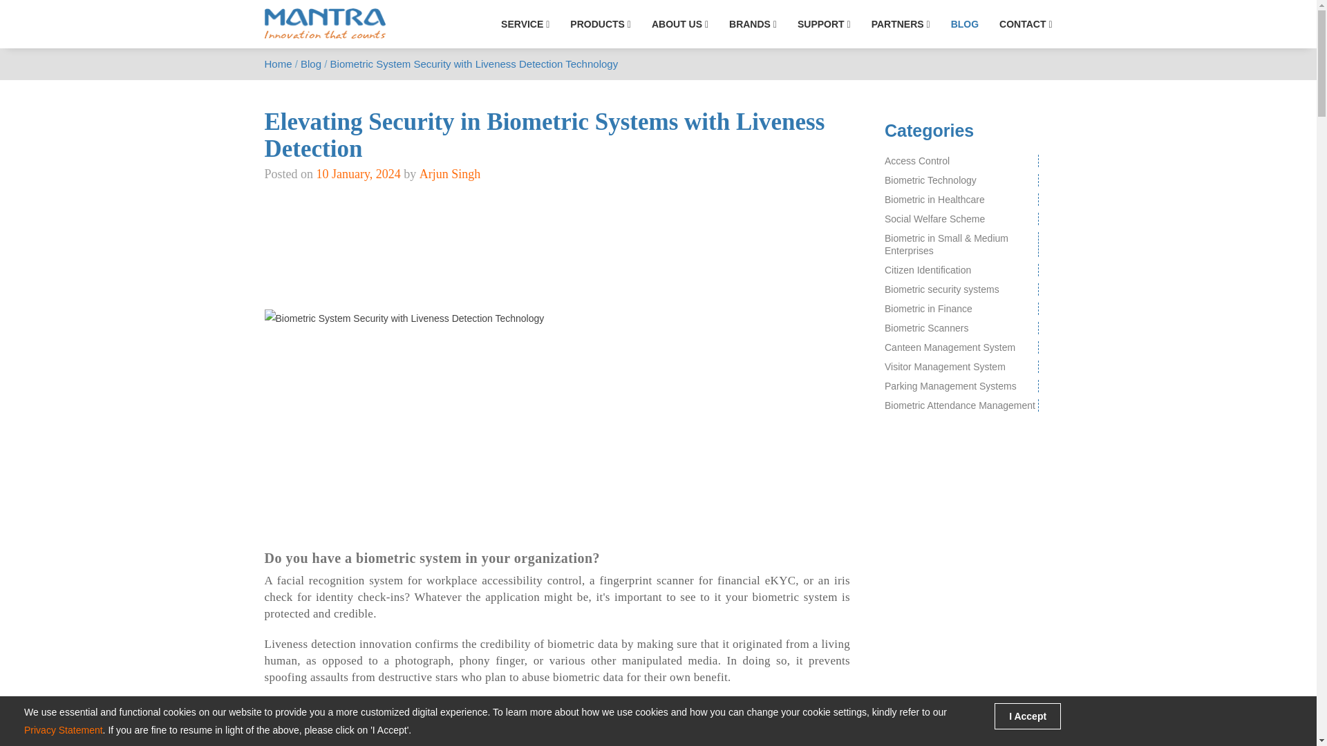 The image size is (1327, 746). What do you see at coordinates (525, 24) in the screenshot?
I see `SERVICE` at bounding box center [525, 24].